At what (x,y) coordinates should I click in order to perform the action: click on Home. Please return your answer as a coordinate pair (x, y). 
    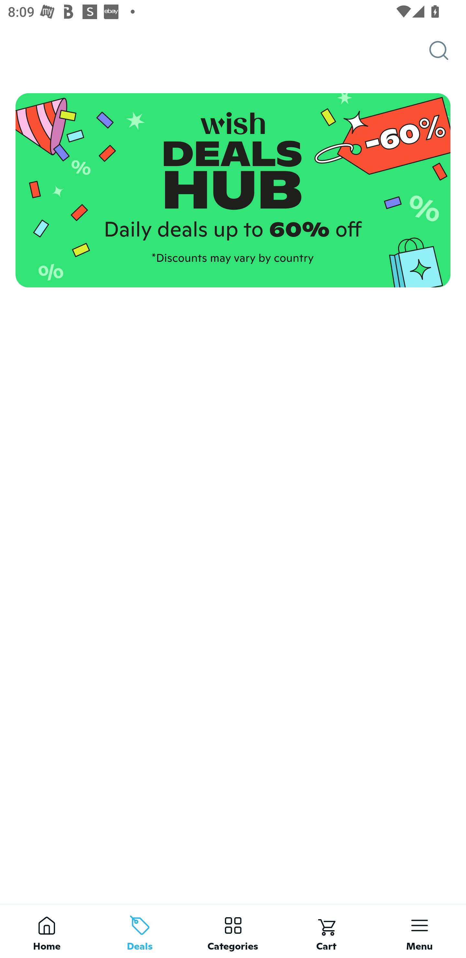
    Looking at the image, I should click on (47, 931).